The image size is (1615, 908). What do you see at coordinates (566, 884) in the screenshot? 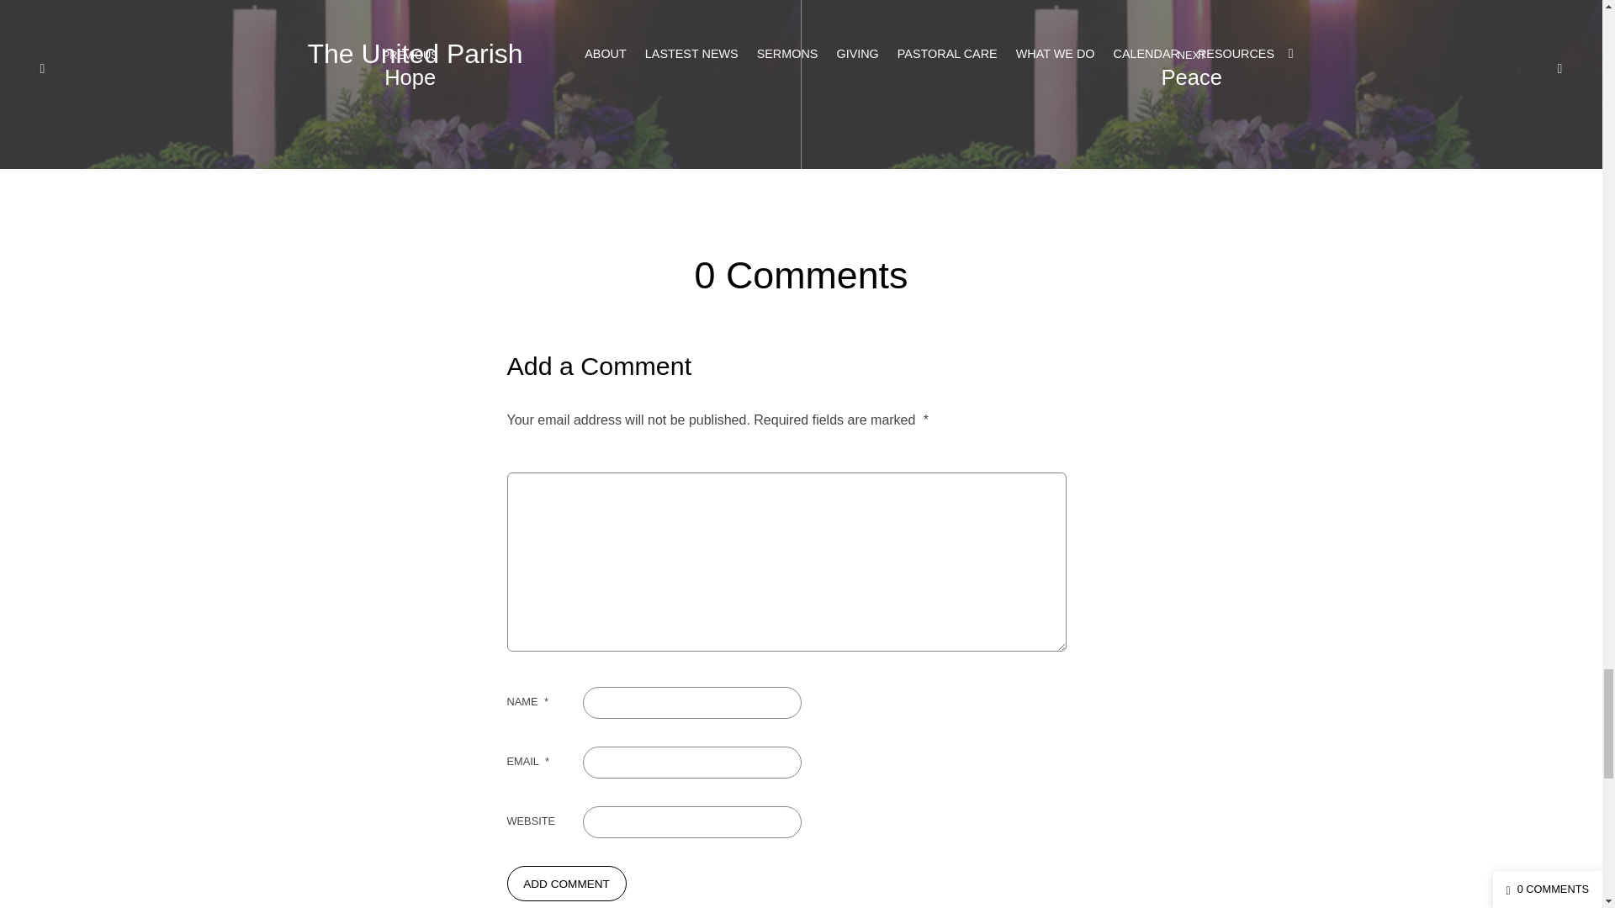
I see `Add Comment` at bounding box center [566, 884].